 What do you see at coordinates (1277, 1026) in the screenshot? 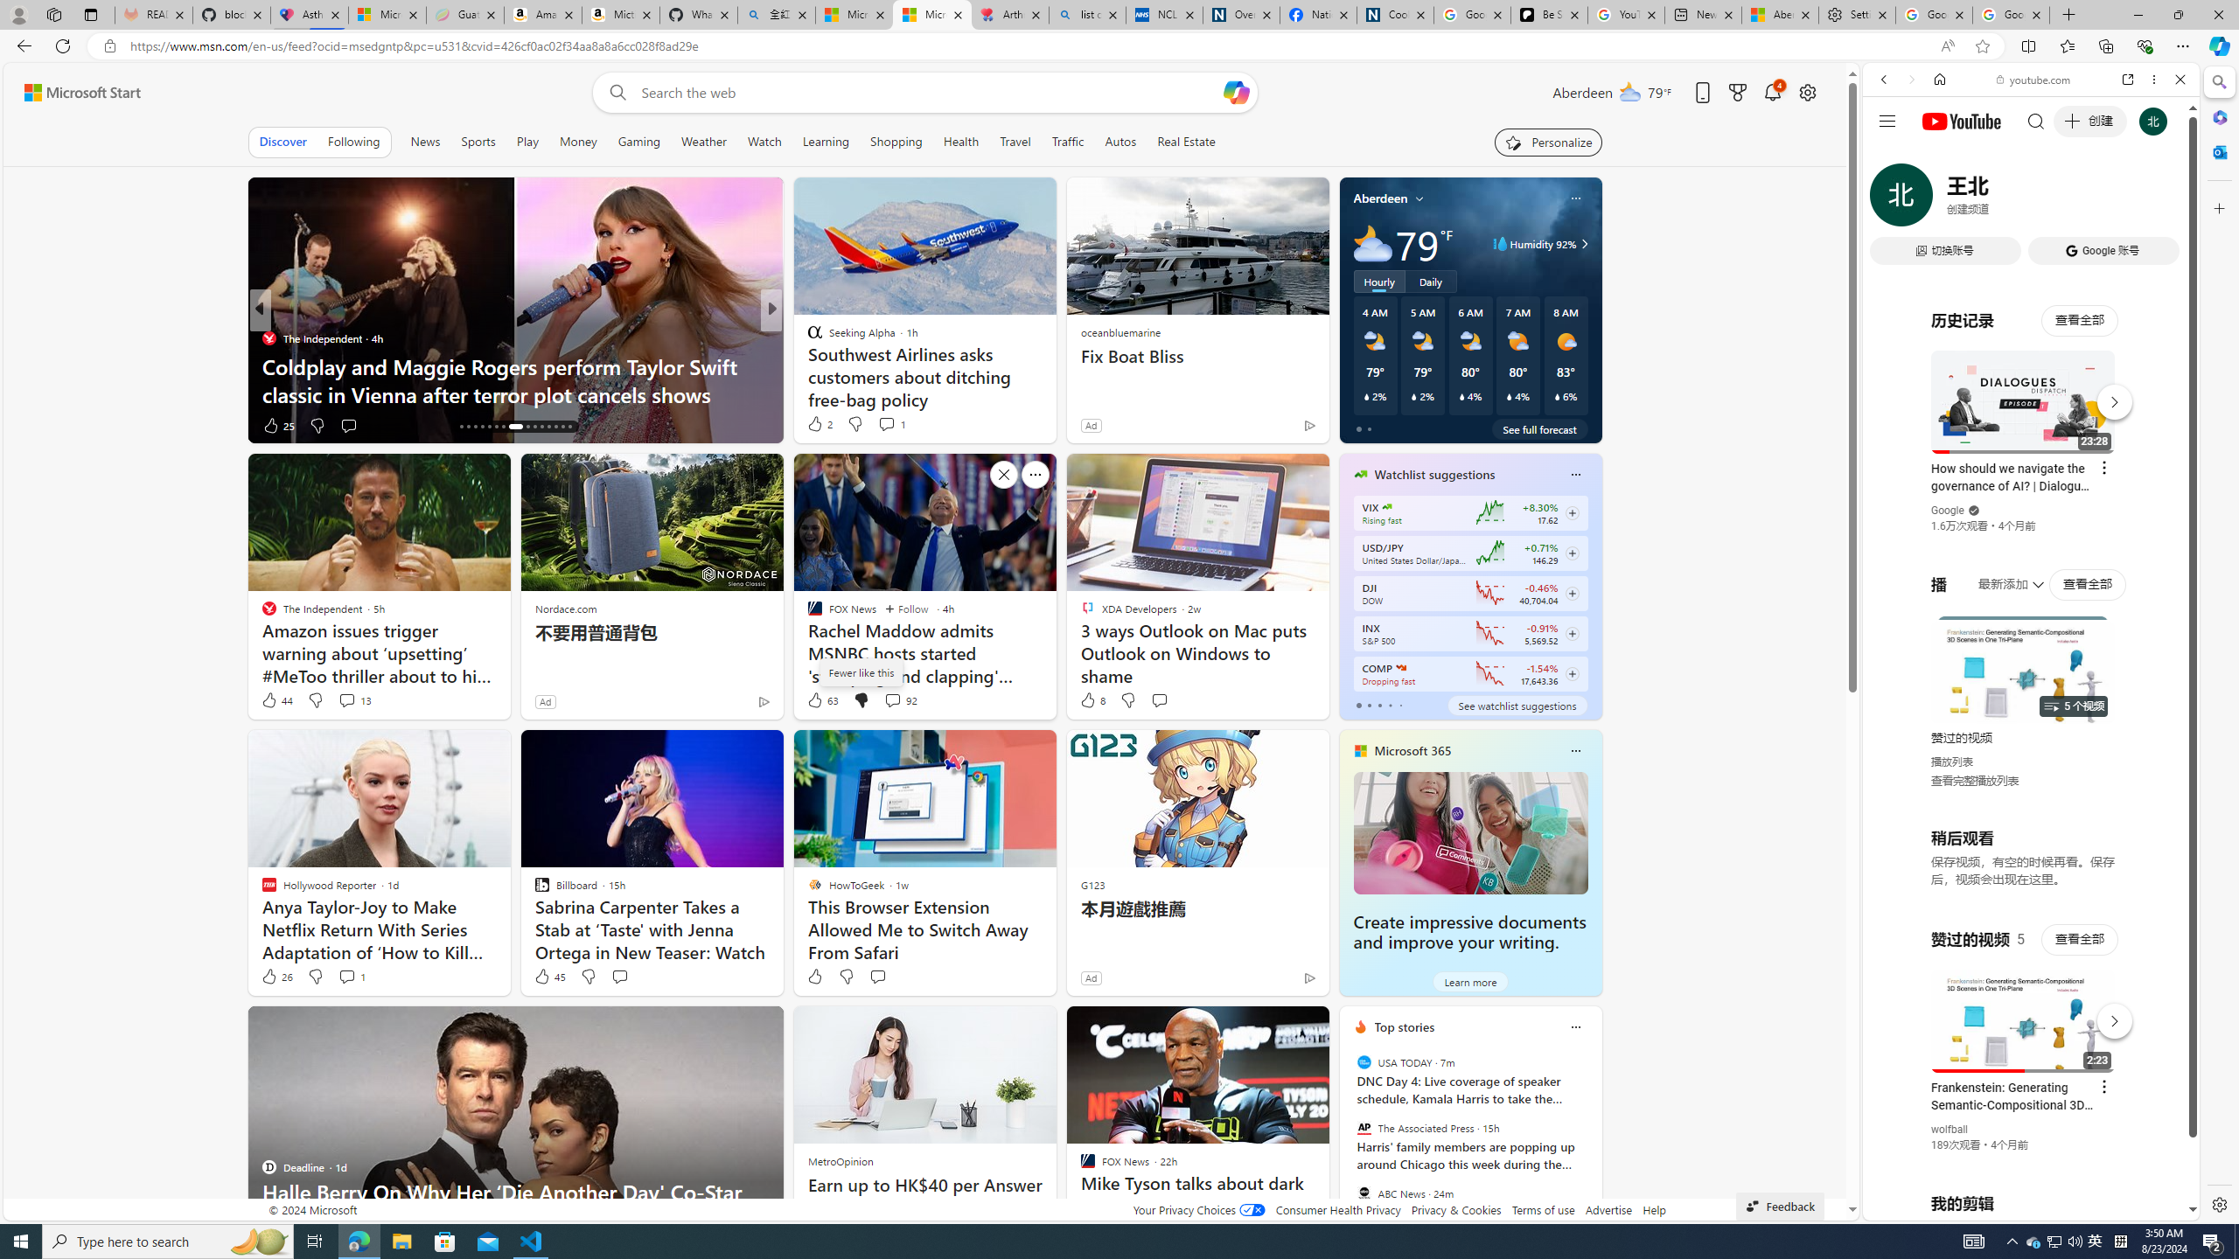
I see `Hide this story` at bounding box center [1277, 1026].